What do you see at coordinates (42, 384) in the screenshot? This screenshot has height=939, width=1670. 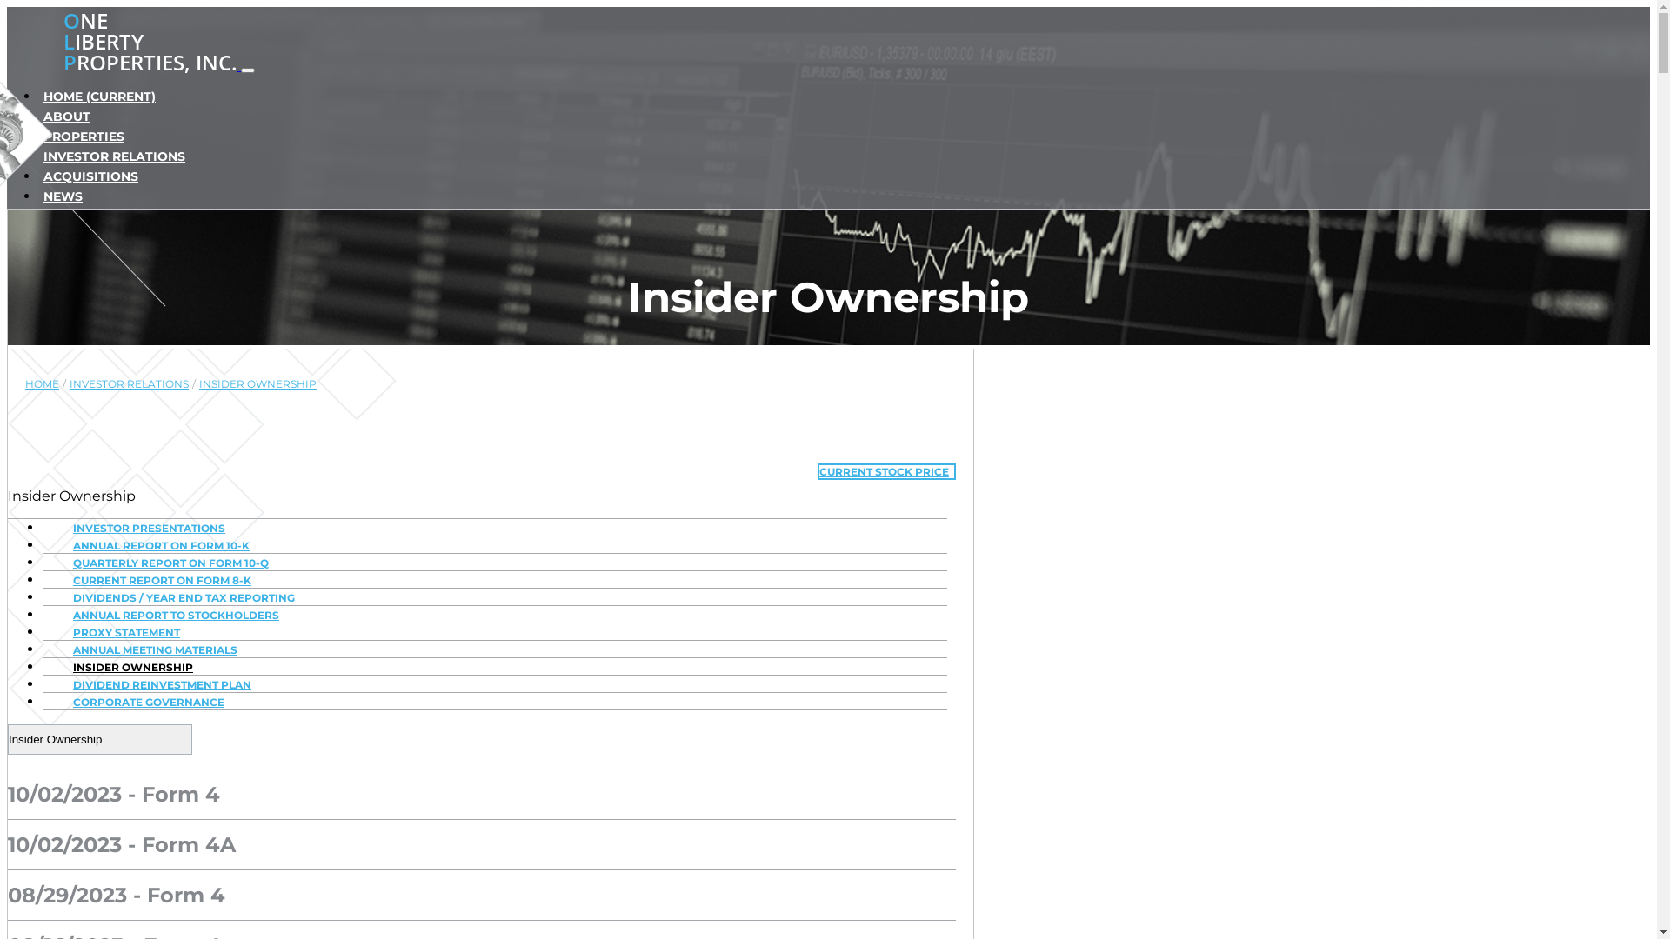 I see `HOME` at bounding box center [42, 384].